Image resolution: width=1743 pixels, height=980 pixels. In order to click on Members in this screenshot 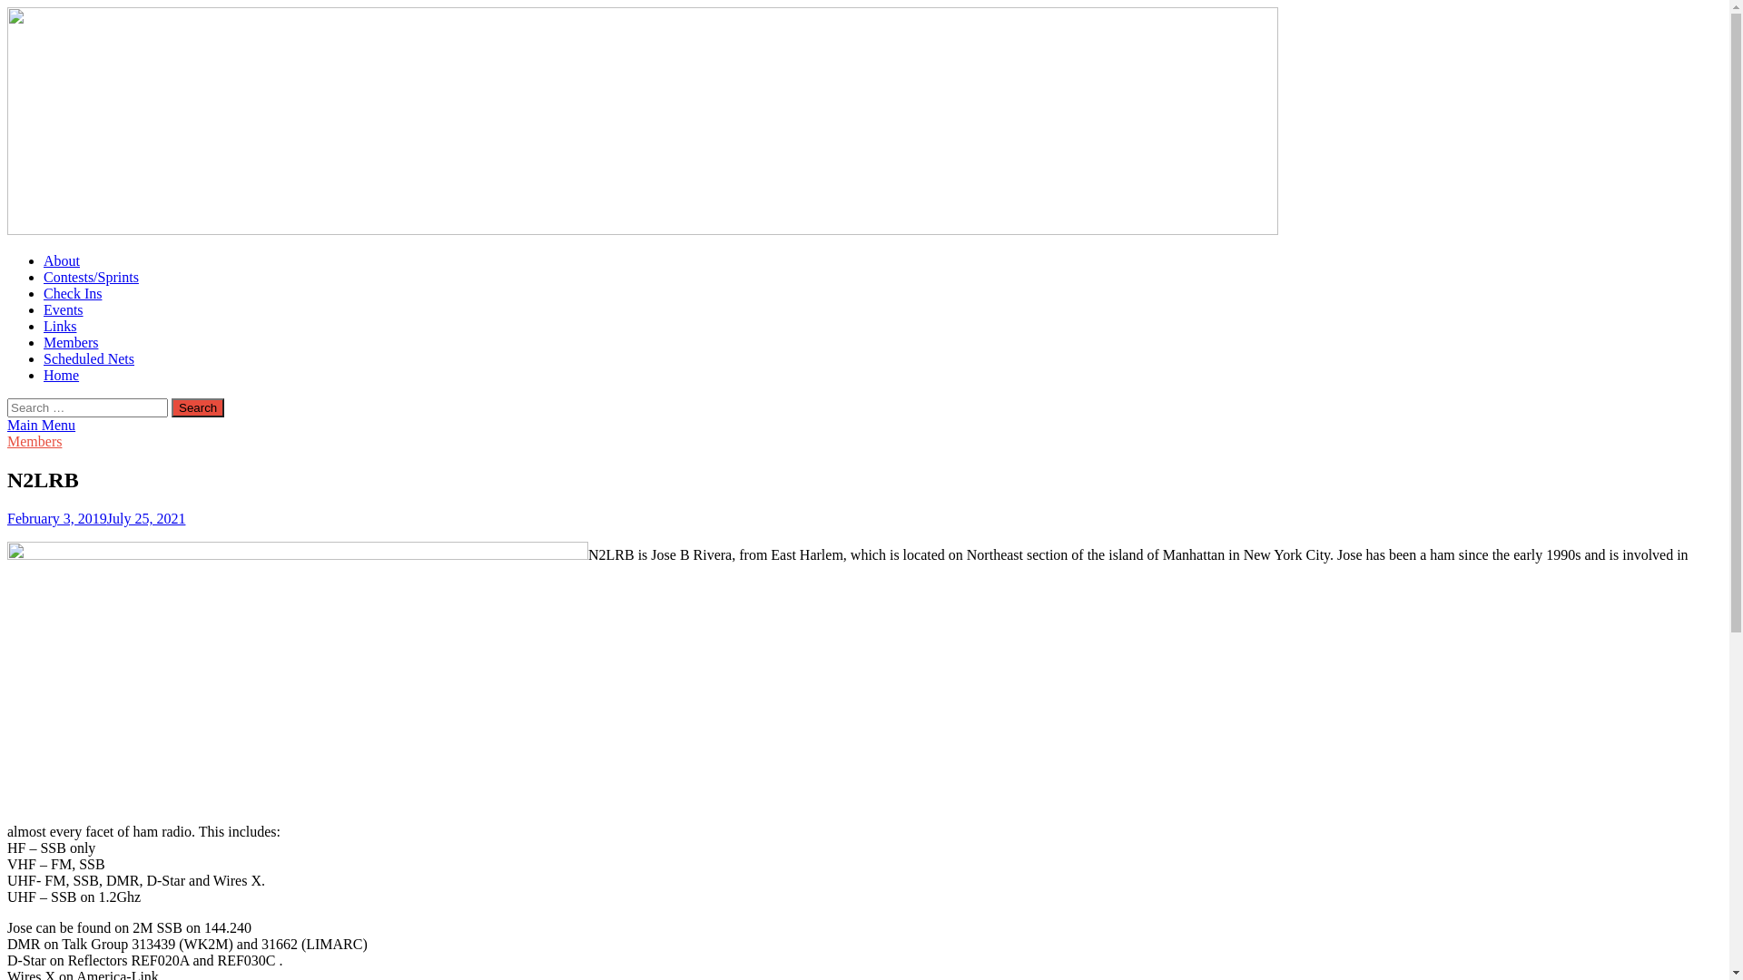, I will do `click(71, 343)`.